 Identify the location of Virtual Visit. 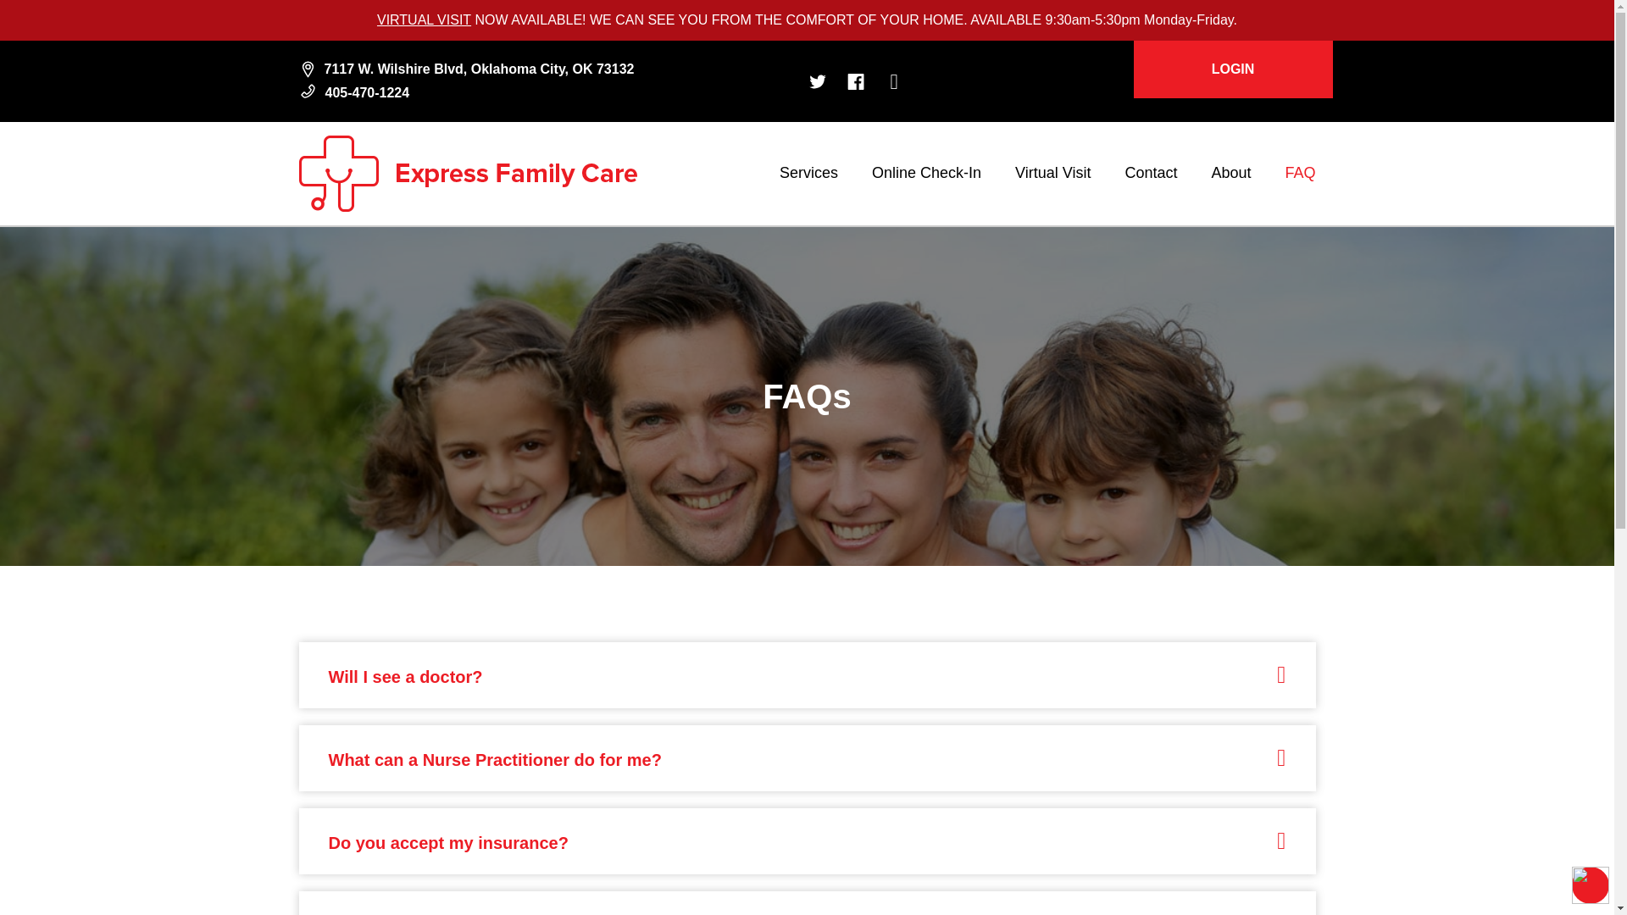
(1052, 174).